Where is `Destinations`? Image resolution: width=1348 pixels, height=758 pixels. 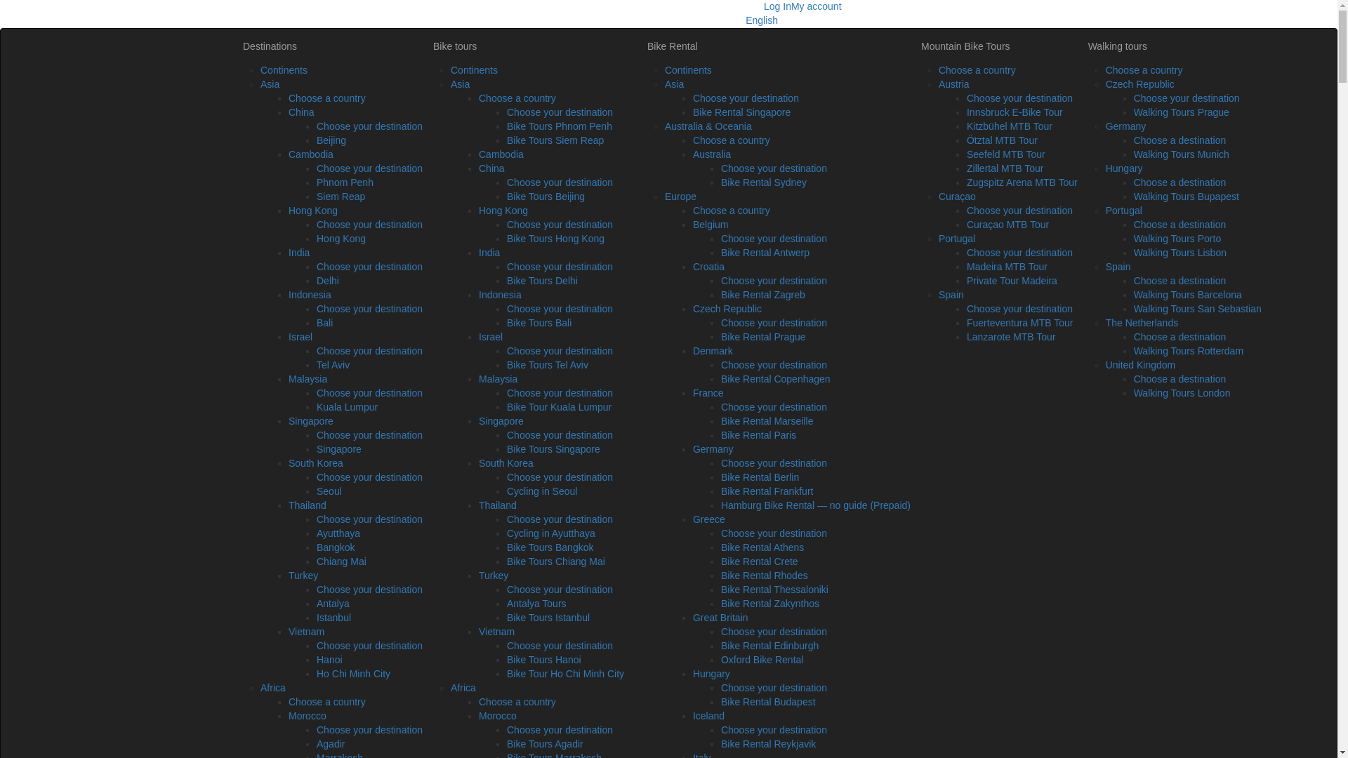
Destinations is located at coordinates (327, 46).